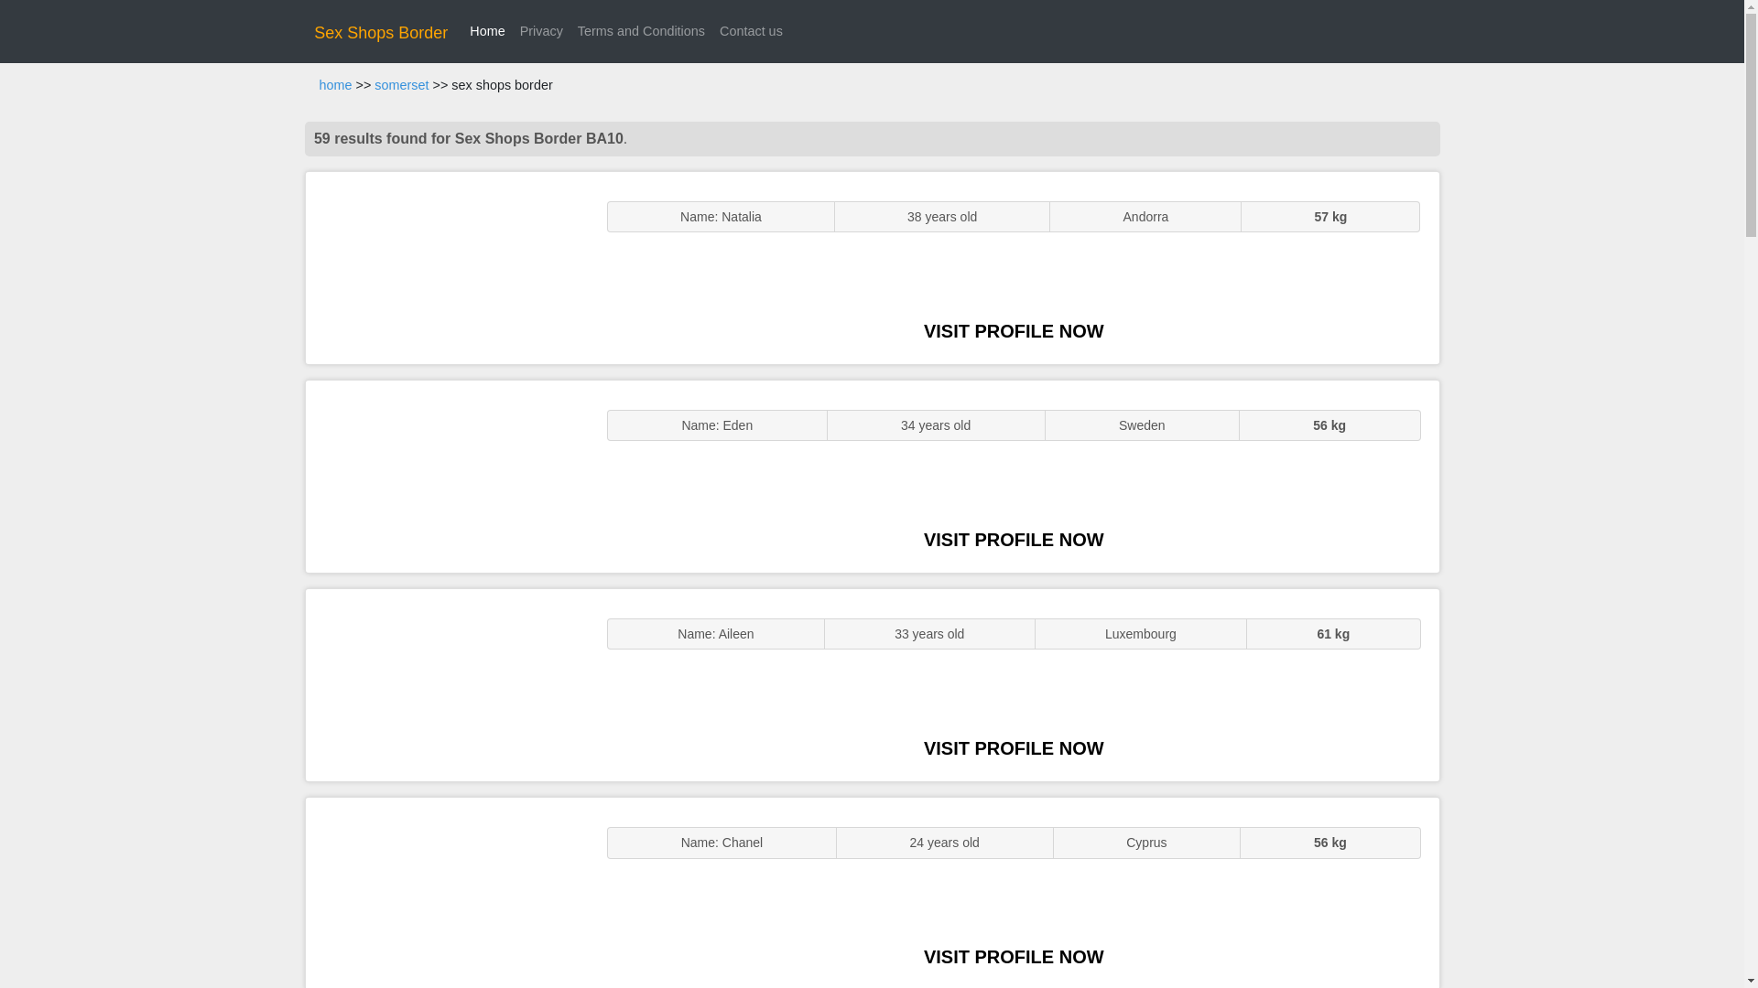 The image size is (1758, 988). I want to click on Sluts, so click(447, 893).